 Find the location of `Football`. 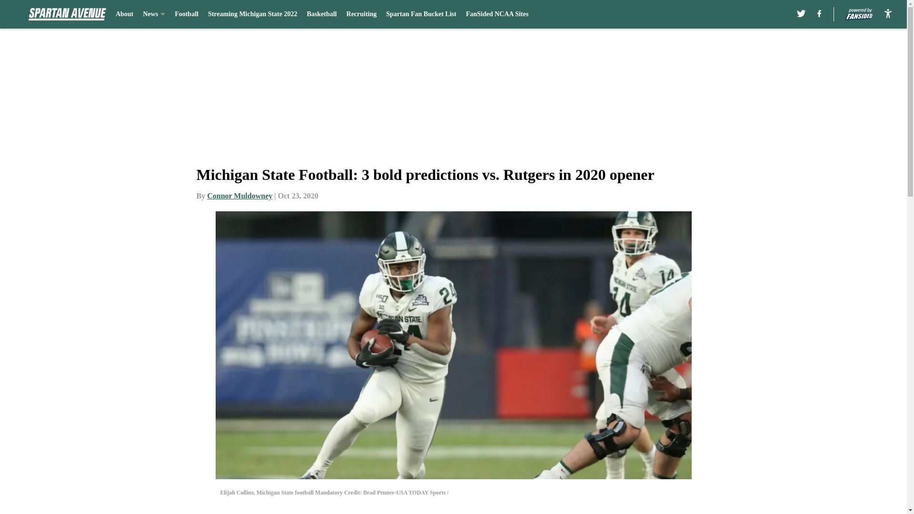

Football is located at coordinates (186, 14).